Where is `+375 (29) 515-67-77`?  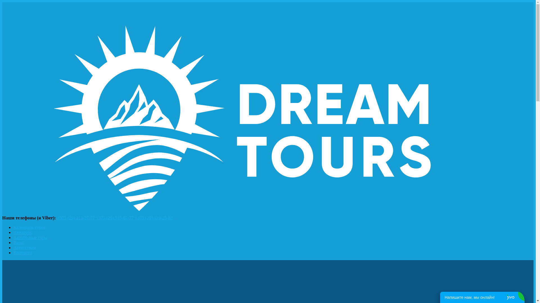
+375 (29) 515-67-77 is located at coordinates (115, 218).